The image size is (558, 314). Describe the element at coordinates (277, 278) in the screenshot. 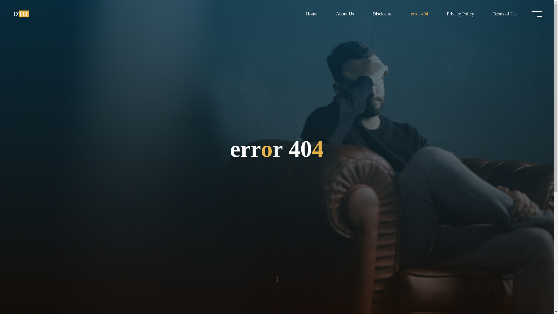

I see `Read more` at that location.